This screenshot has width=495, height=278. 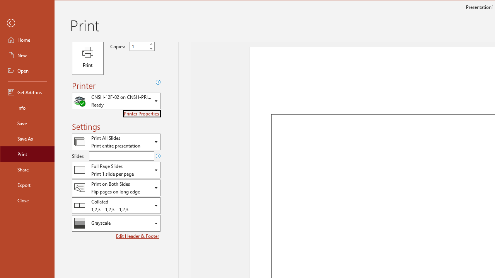 I want to click on Color/Grayscale, so click(x=116, y=223).